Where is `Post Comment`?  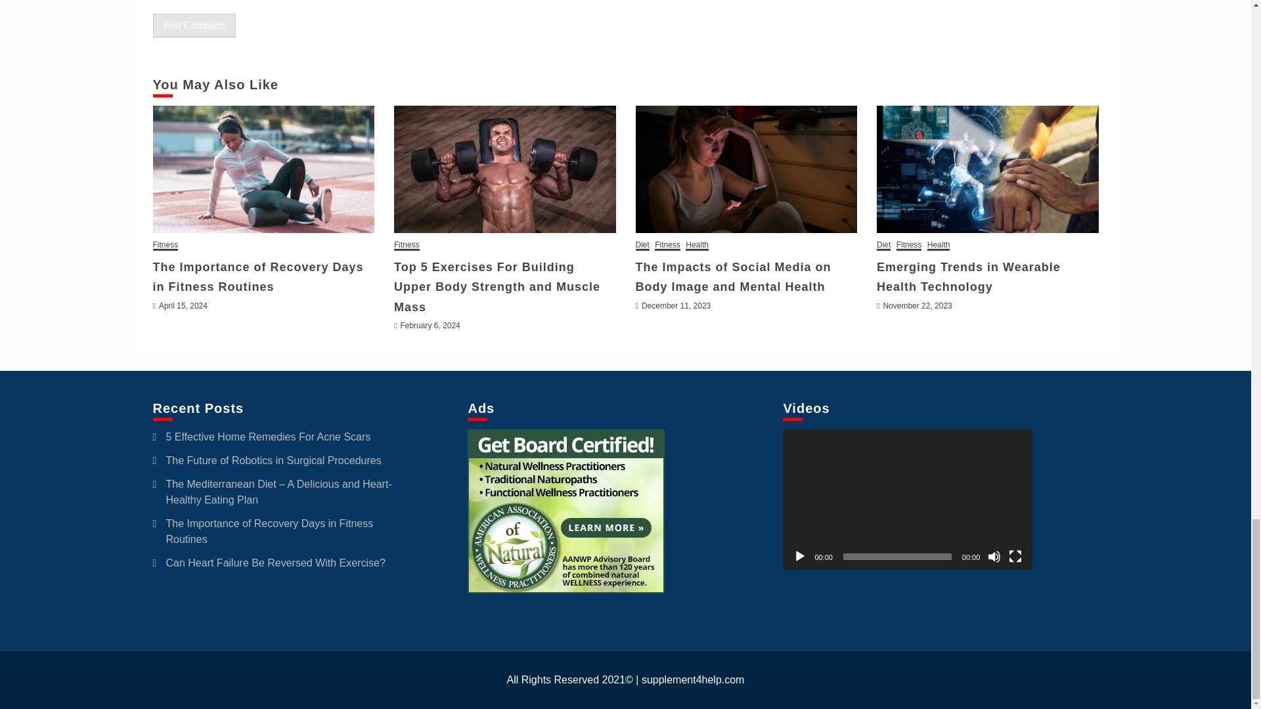 Post Comment is located at coordinates (194, 25).